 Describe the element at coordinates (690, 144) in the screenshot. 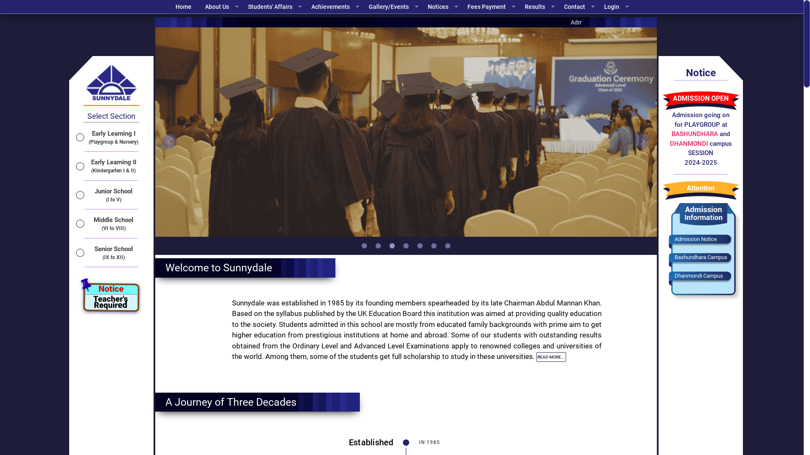

I see `DHANMONDI` at that location.